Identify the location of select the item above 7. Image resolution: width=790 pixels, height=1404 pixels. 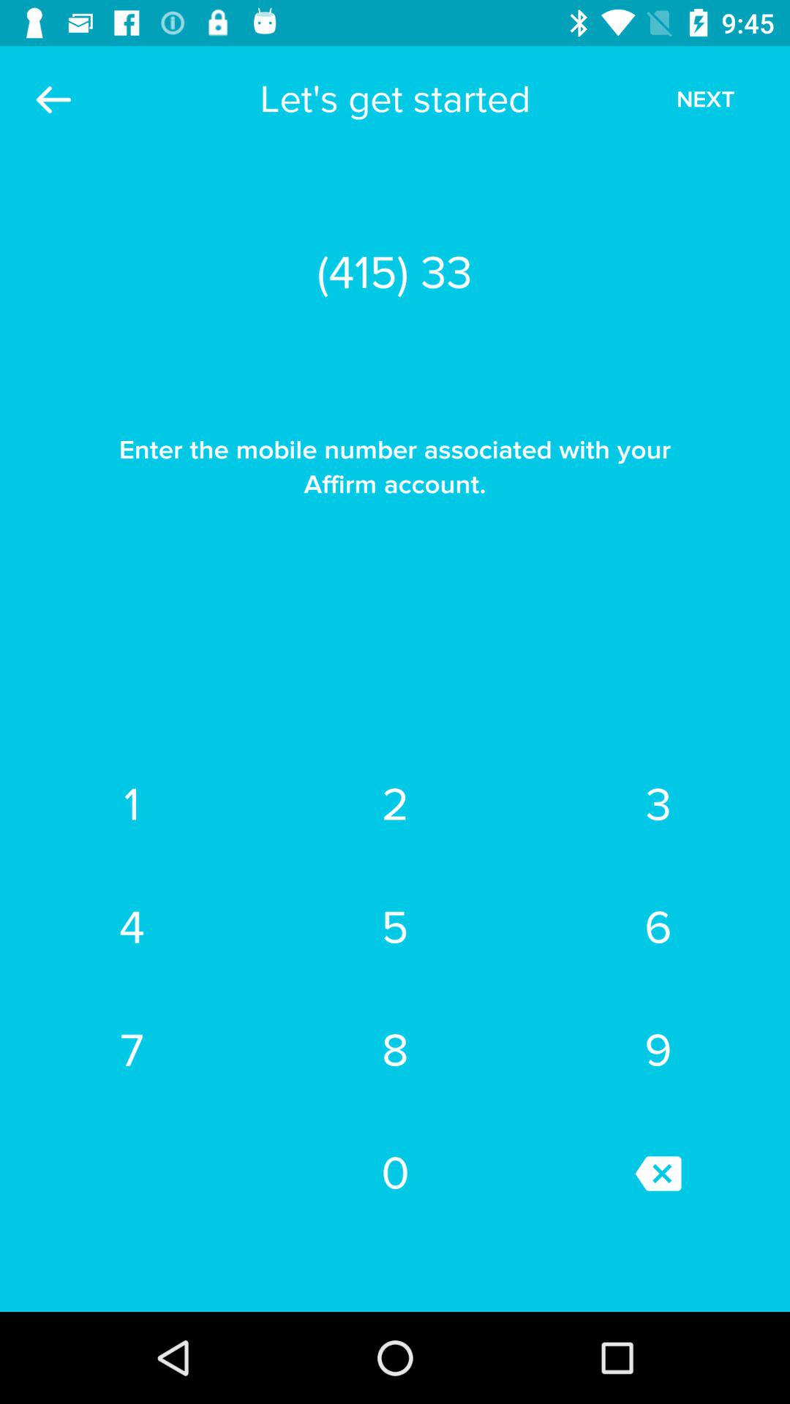
(395, 927).